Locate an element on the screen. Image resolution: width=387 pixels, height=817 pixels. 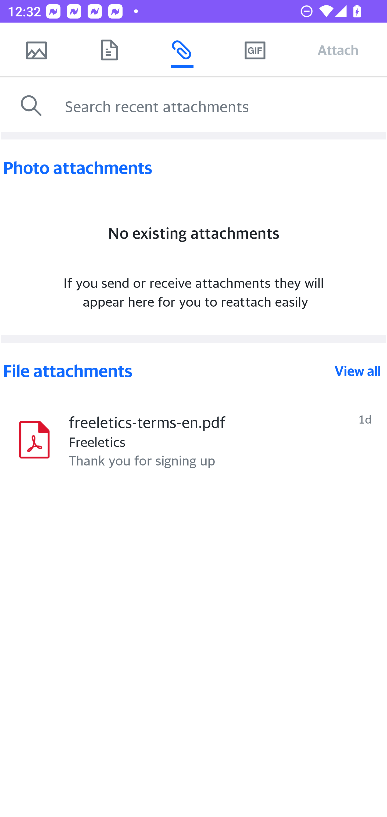
Search recent attachments is located at coordinates (223, 106).